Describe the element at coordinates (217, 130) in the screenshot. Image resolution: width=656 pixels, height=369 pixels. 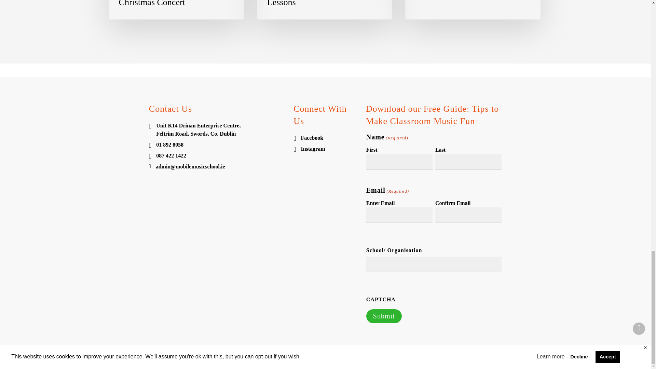
I see `Location` at that location.